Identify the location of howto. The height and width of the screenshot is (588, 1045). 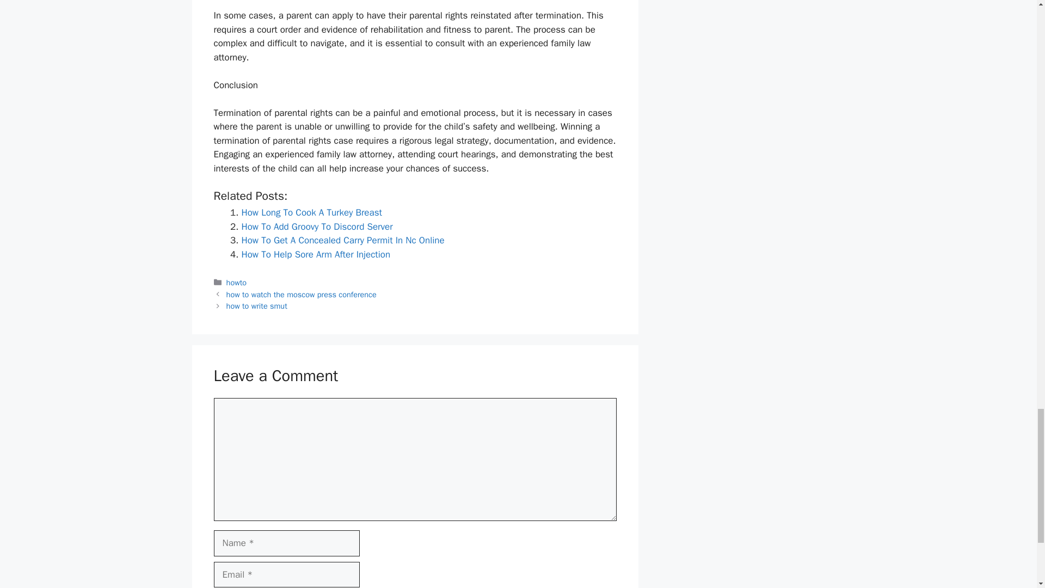
(236, 282).